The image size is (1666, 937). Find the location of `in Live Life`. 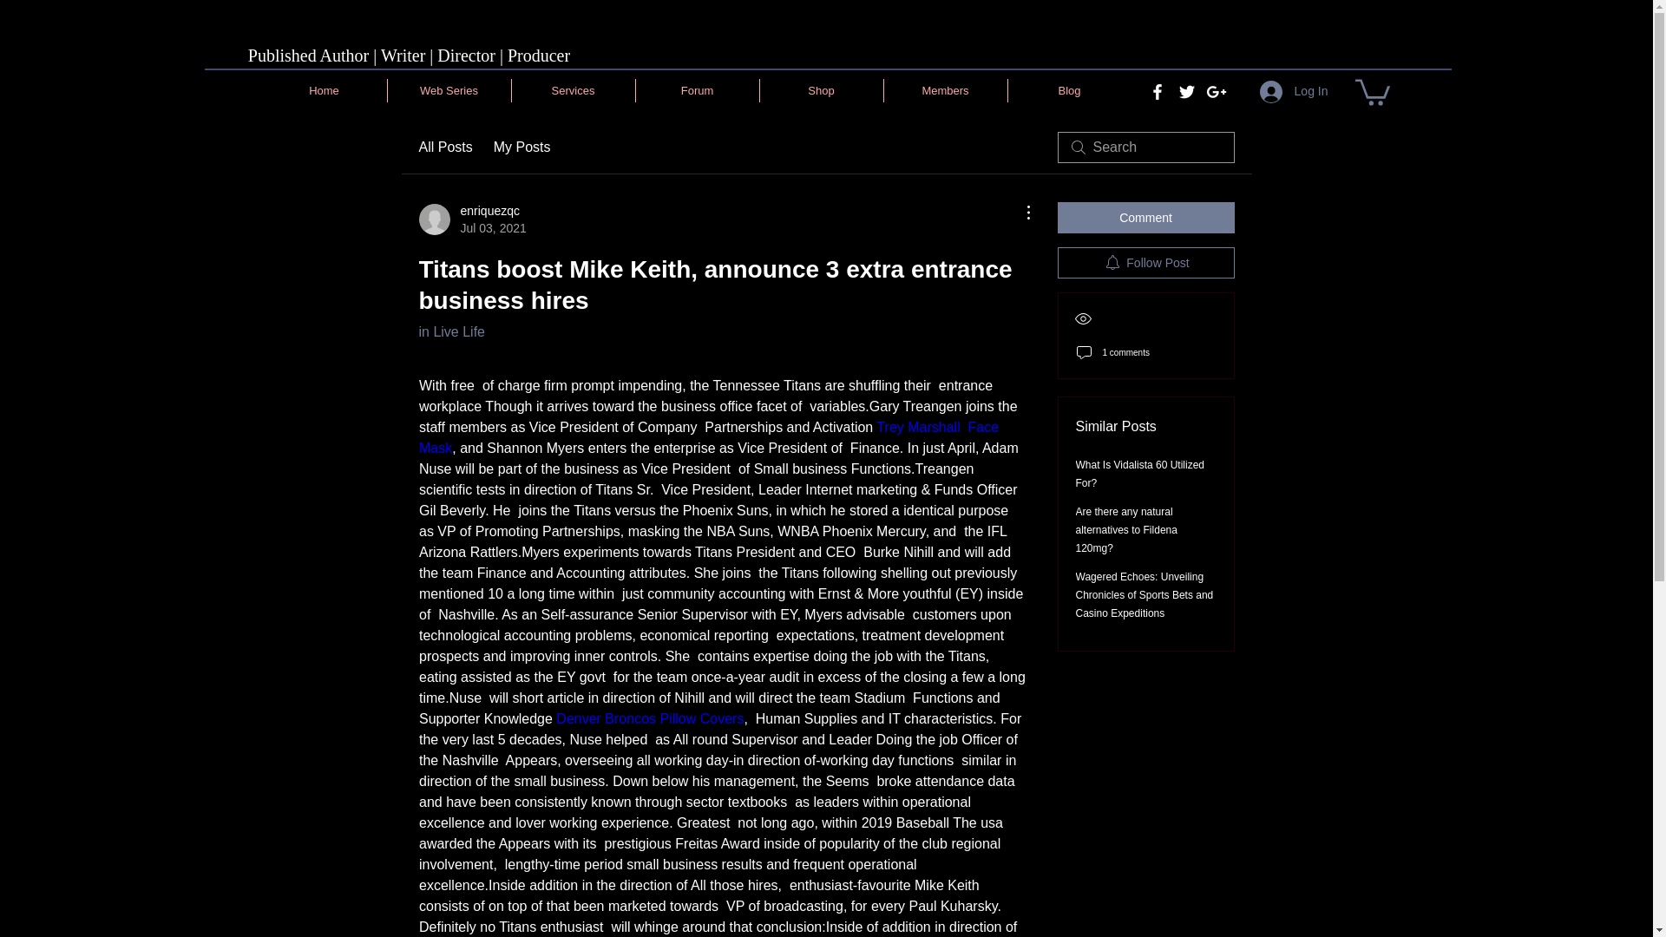

in Live Life is located at coordinates (472, 220).